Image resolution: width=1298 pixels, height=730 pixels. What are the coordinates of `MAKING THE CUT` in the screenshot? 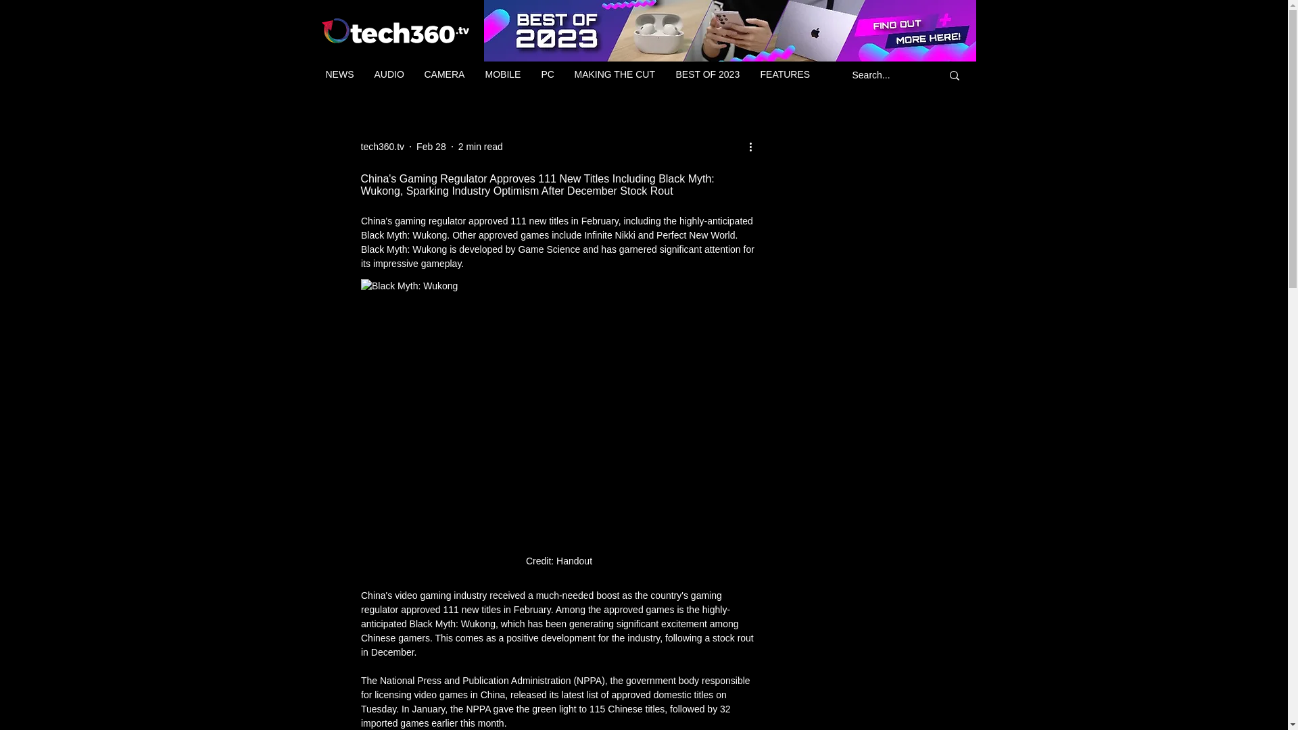 It's located at (614, 74).